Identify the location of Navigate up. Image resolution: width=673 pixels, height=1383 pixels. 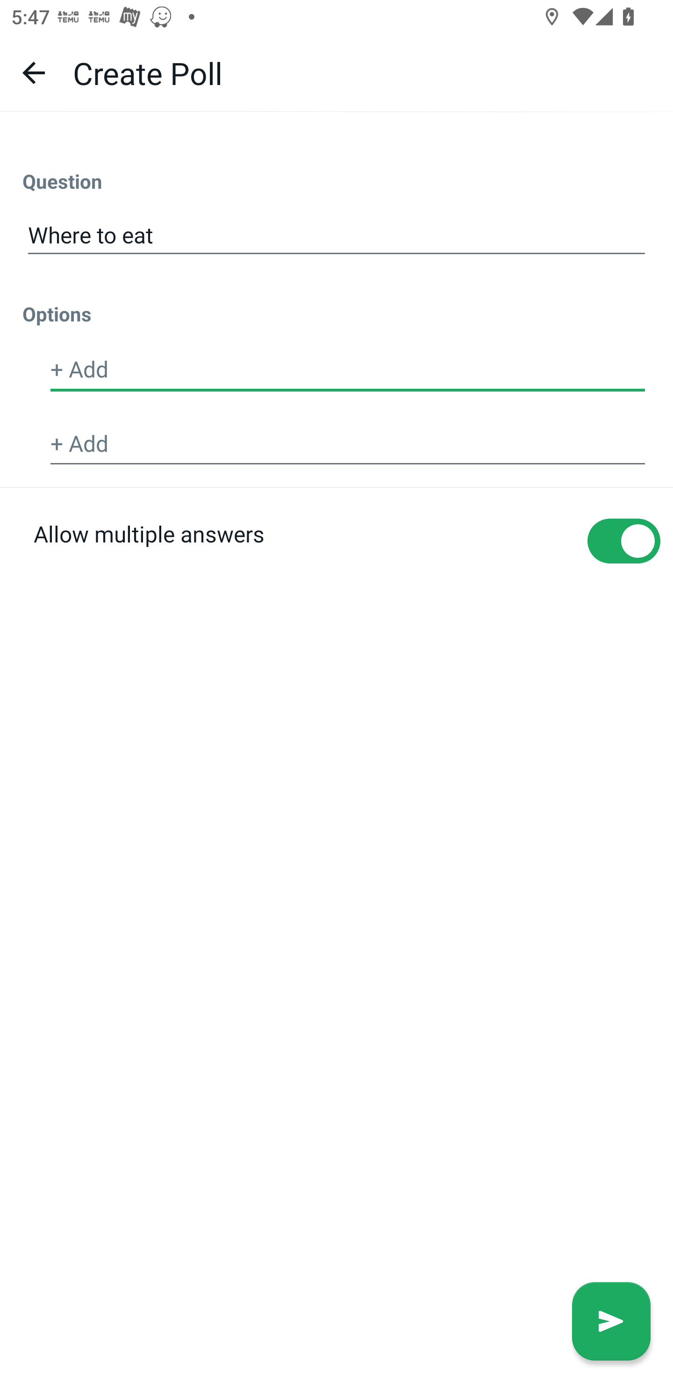
(34, 72).